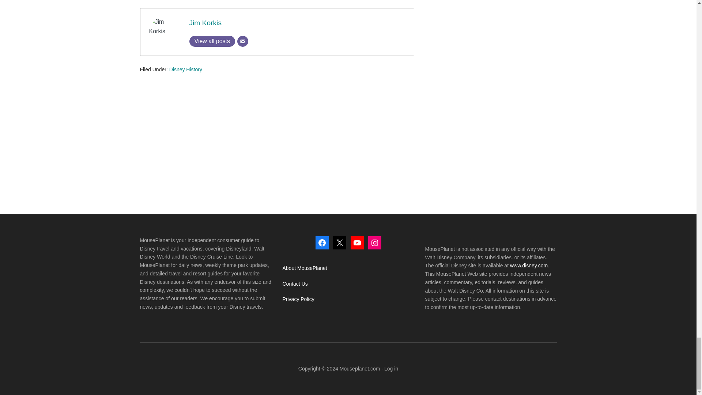 The image size is (702, 395). Describe the element at coordinates (205, 23) in the screenshot. I see `Jim Korkis` at that location.